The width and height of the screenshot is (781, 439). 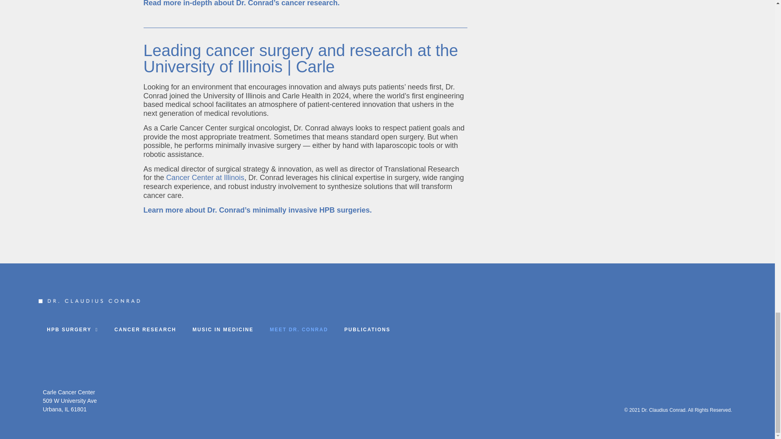 I want to click on Cancer Center at Illinois, so click(x=205, y=177).